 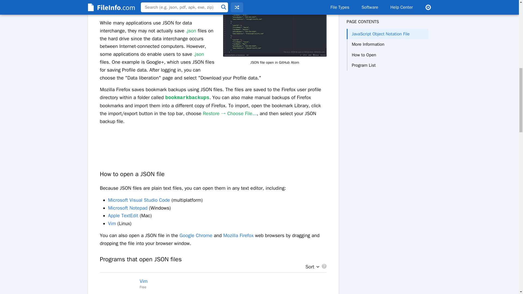 What do you see at coordinates (191, 11) in the screenshot?
I see `XML` at bounding box center [191, 11].